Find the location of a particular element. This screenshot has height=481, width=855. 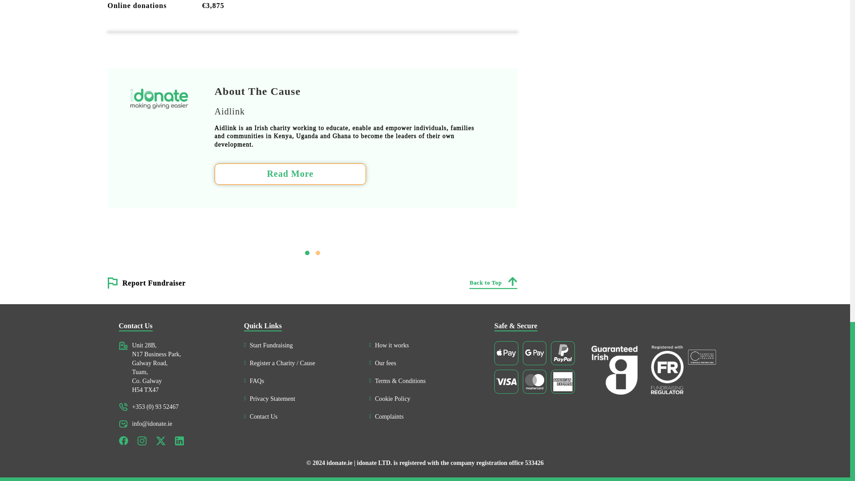

Mastercard is located at coordinates (534, 382).